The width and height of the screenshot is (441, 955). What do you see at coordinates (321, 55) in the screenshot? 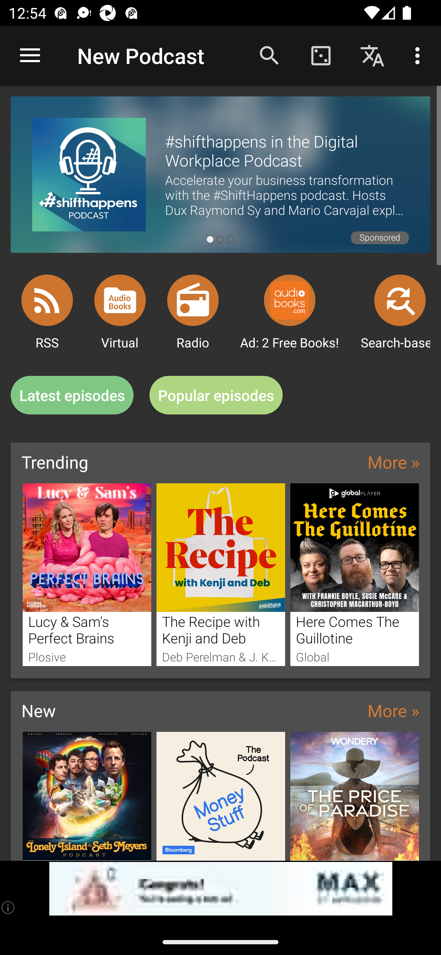
I see `Random pick` at bounding box center [321, 55].